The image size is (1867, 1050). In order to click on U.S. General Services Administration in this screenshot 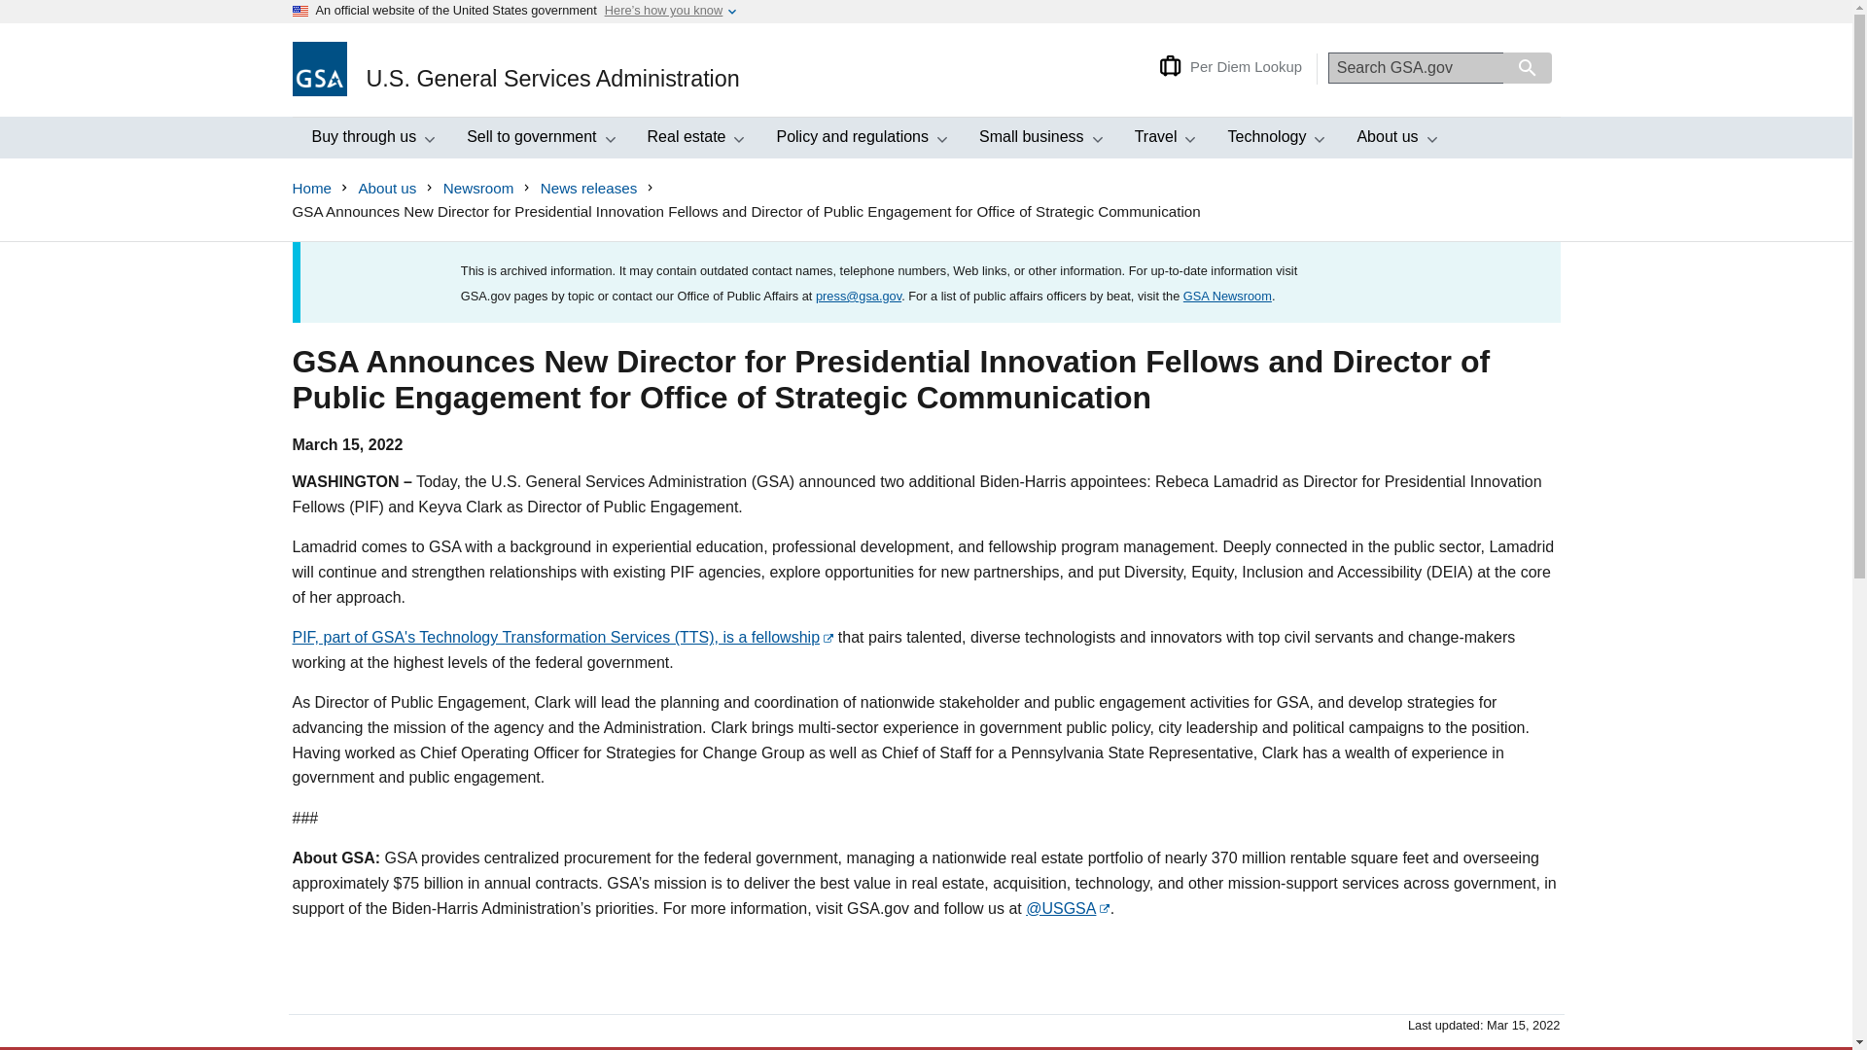, I will do `click(370, 138)`.